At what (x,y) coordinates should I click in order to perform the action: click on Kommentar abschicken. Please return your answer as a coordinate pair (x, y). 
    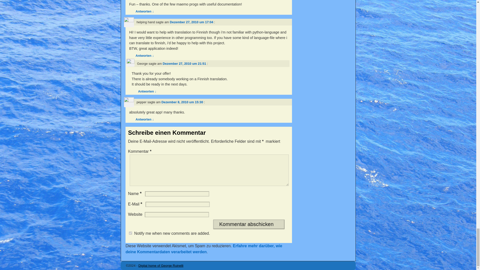
    Looking at the image, I should click on (249, 224).